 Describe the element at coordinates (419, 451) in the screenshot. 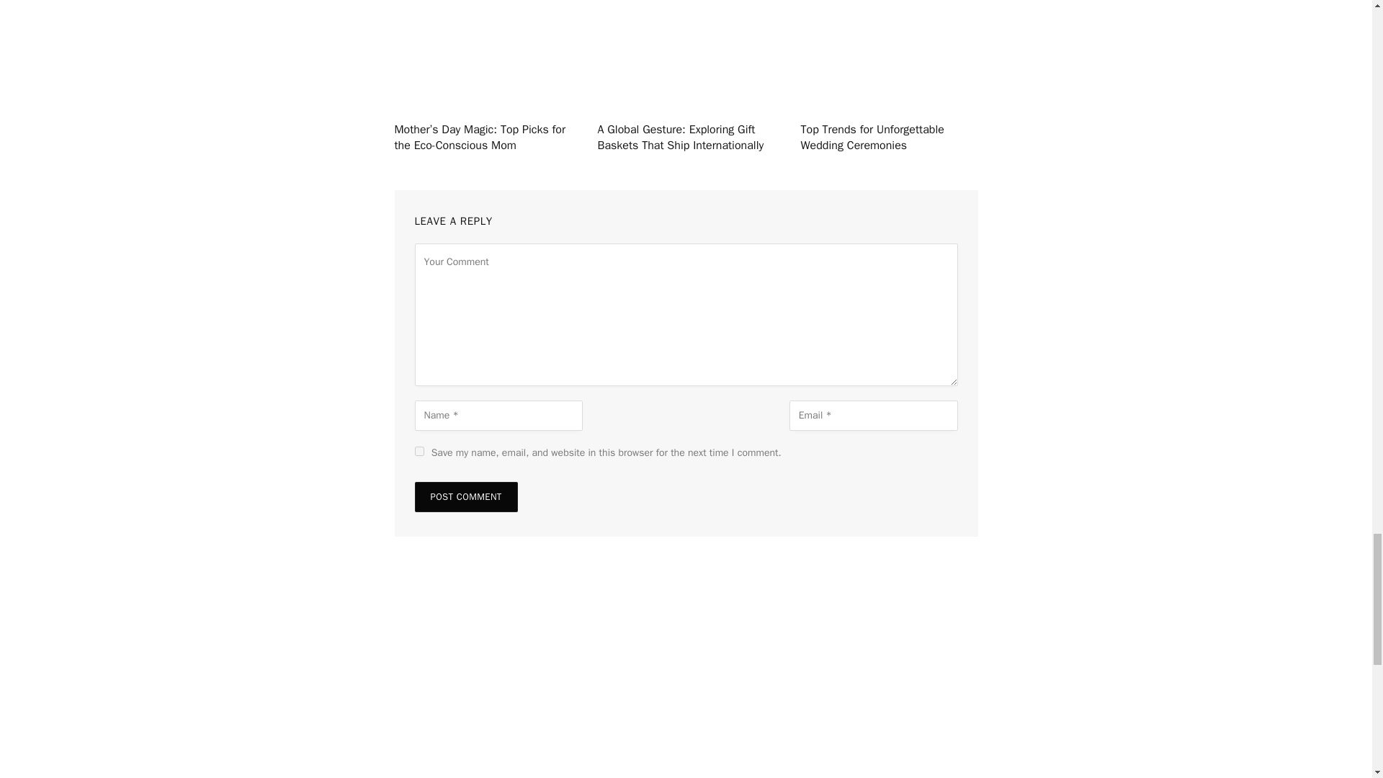

I see `yes` at that location.